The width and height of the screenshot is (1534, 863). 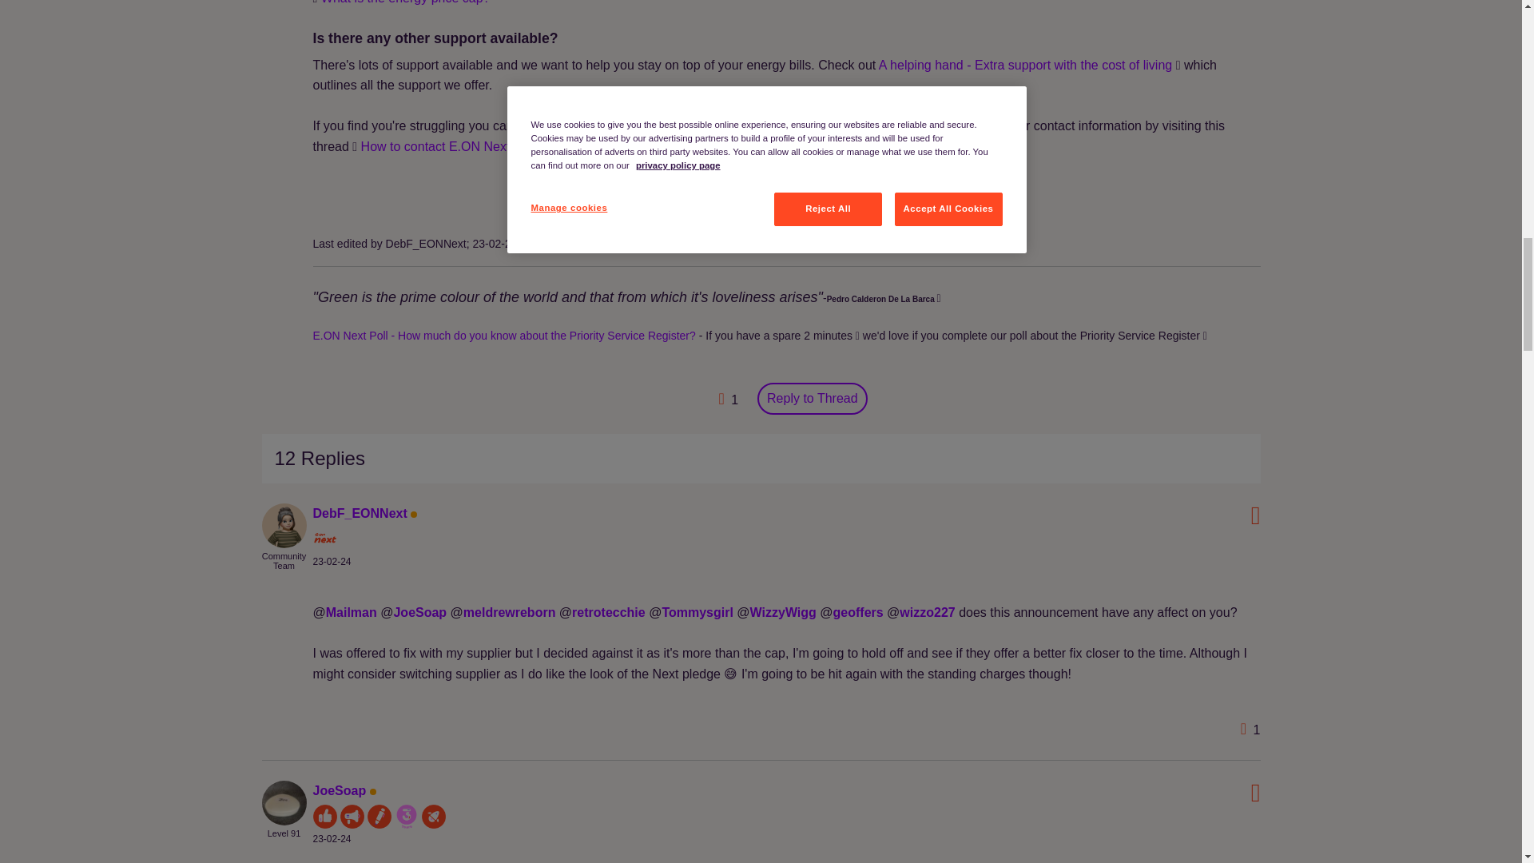 What do you see at coordinates (352, 816) in the screenshot?
I see `Cheerleader Lvl 5` at bounding box center [352, 816].